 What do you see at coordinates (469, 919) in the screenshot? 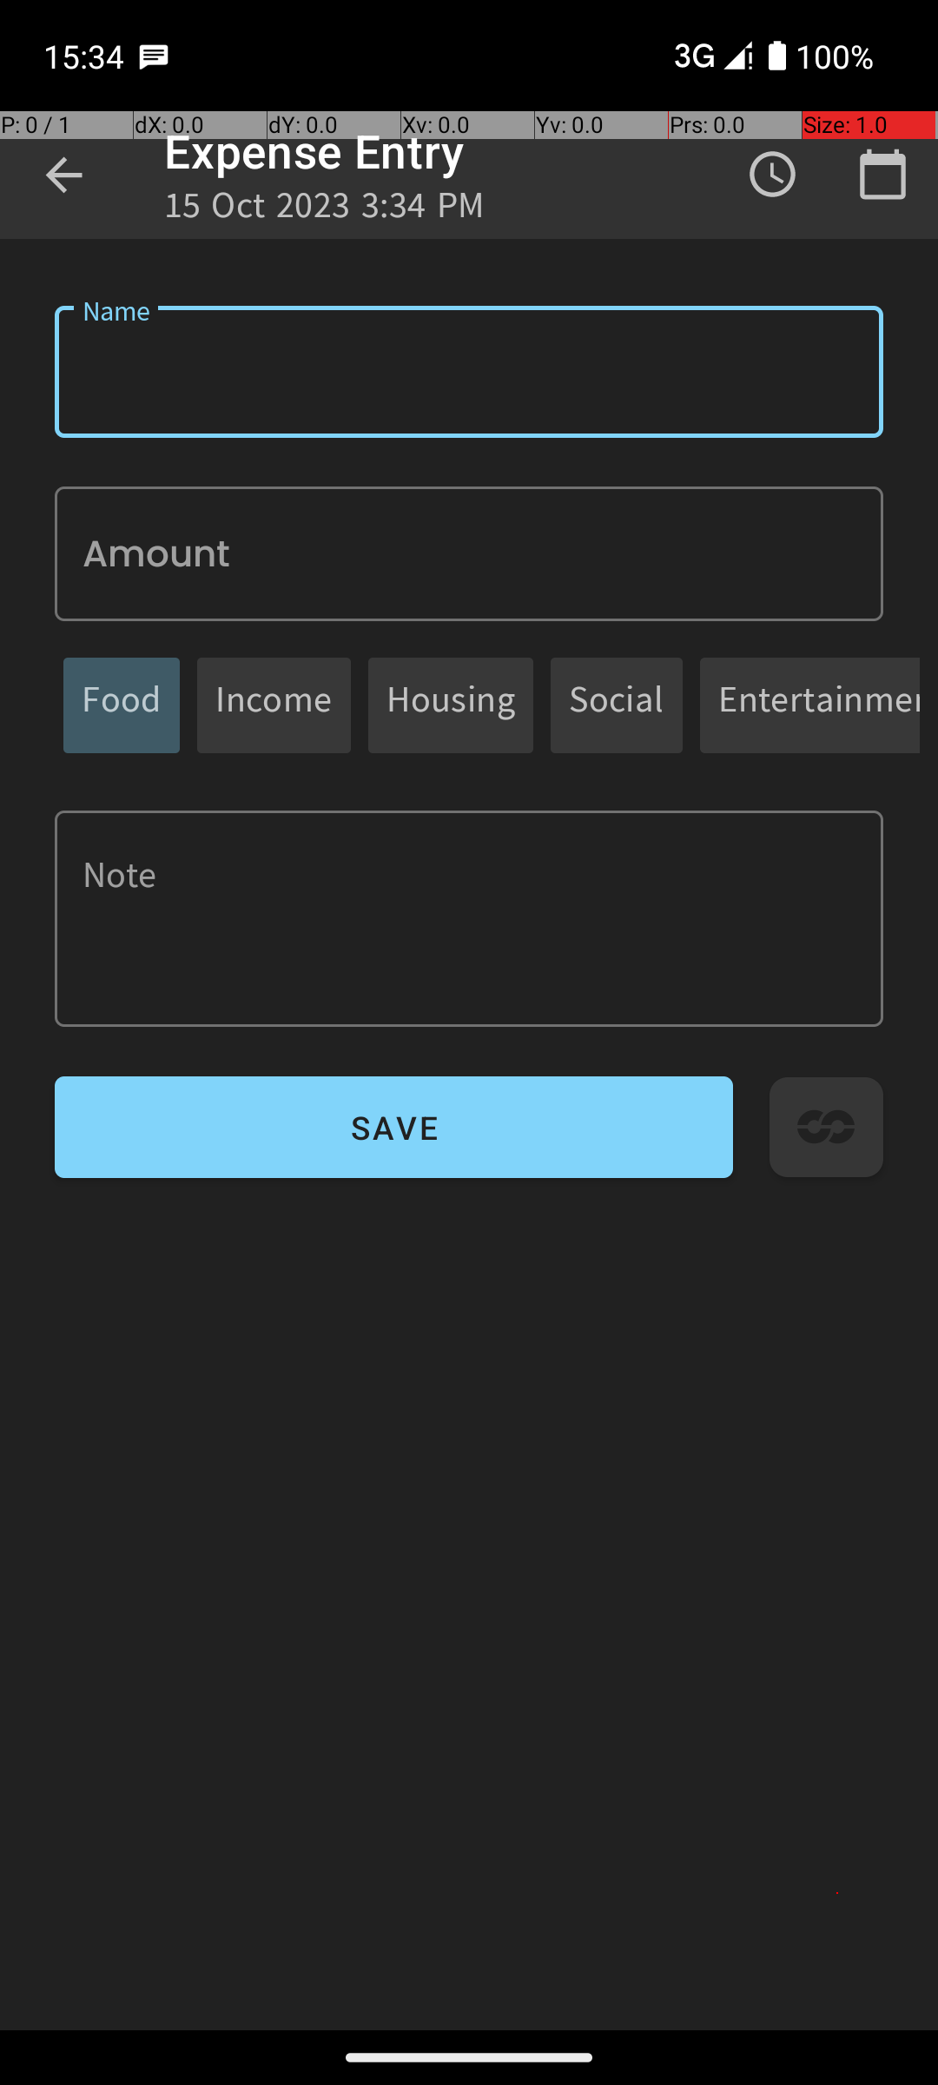
I see `Note` at bounding box center [469, 919].